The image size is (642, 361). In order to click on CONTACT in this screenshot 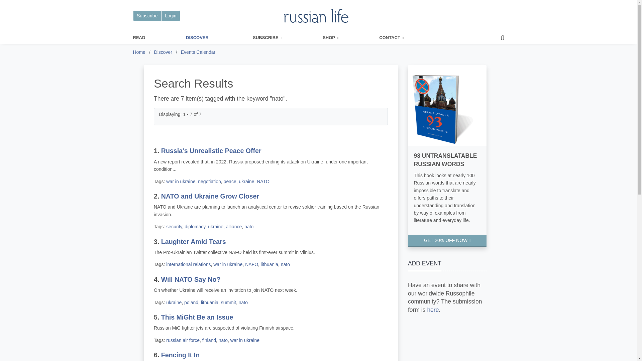, I will do `click(391, 38)`.